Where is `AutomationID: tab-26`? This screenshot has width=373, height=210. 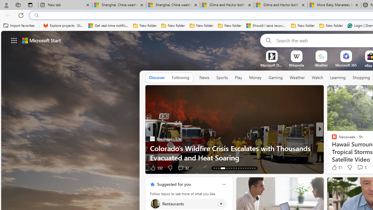
AutomationID: tab-26 is located at coordinates (238, 168).